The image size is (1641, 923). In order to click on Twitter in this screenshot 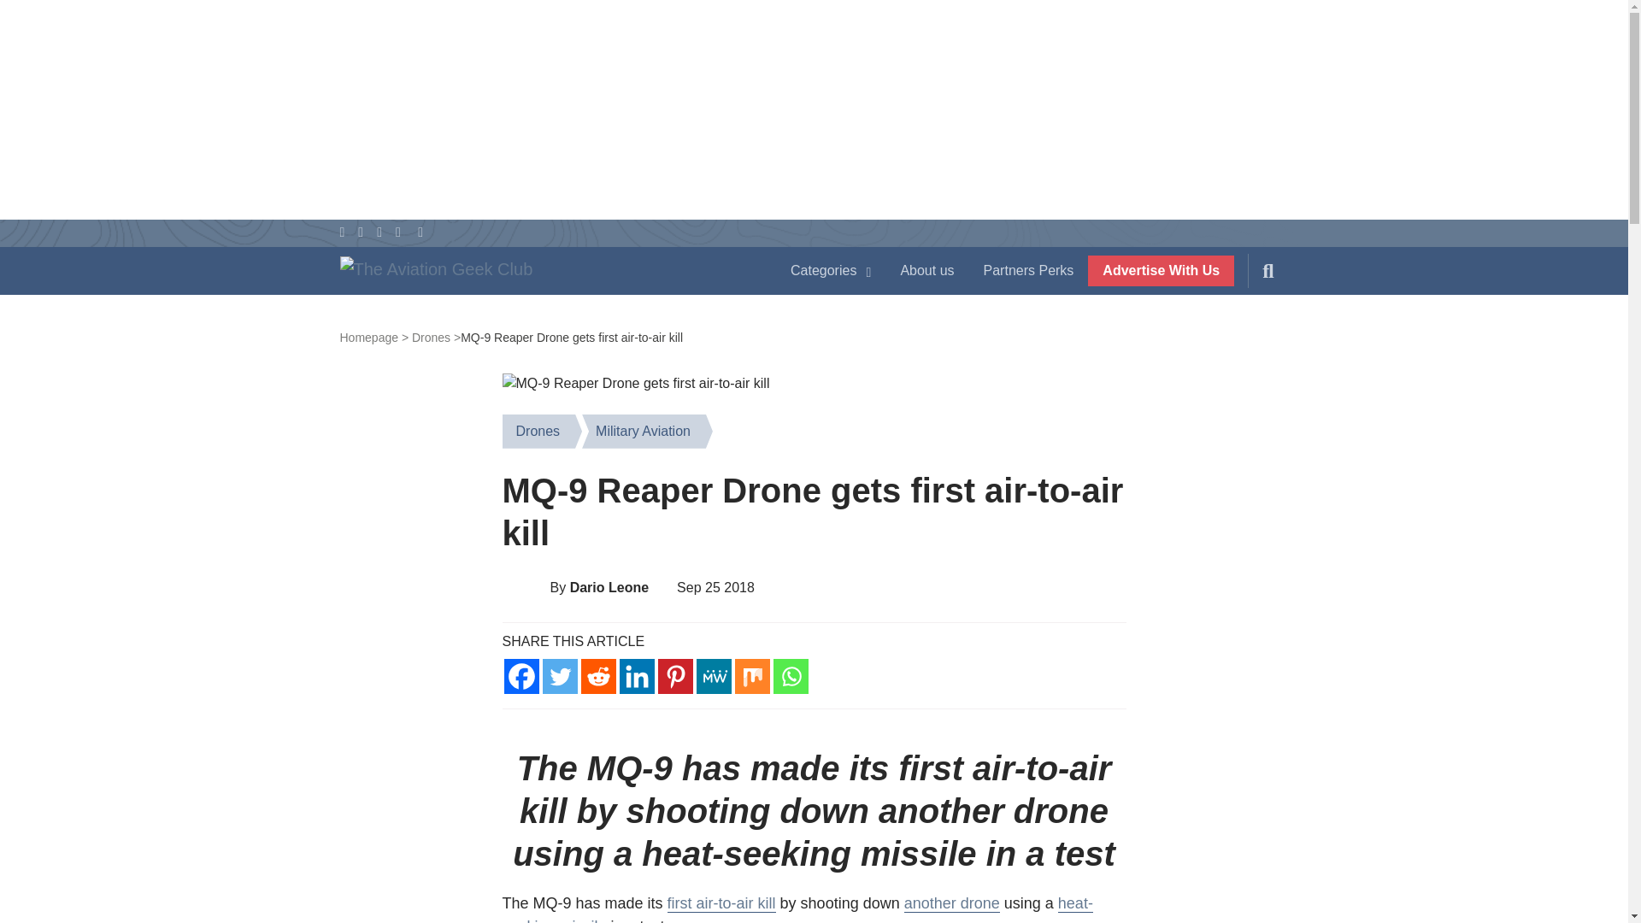, I will do `click(559, 677)`.